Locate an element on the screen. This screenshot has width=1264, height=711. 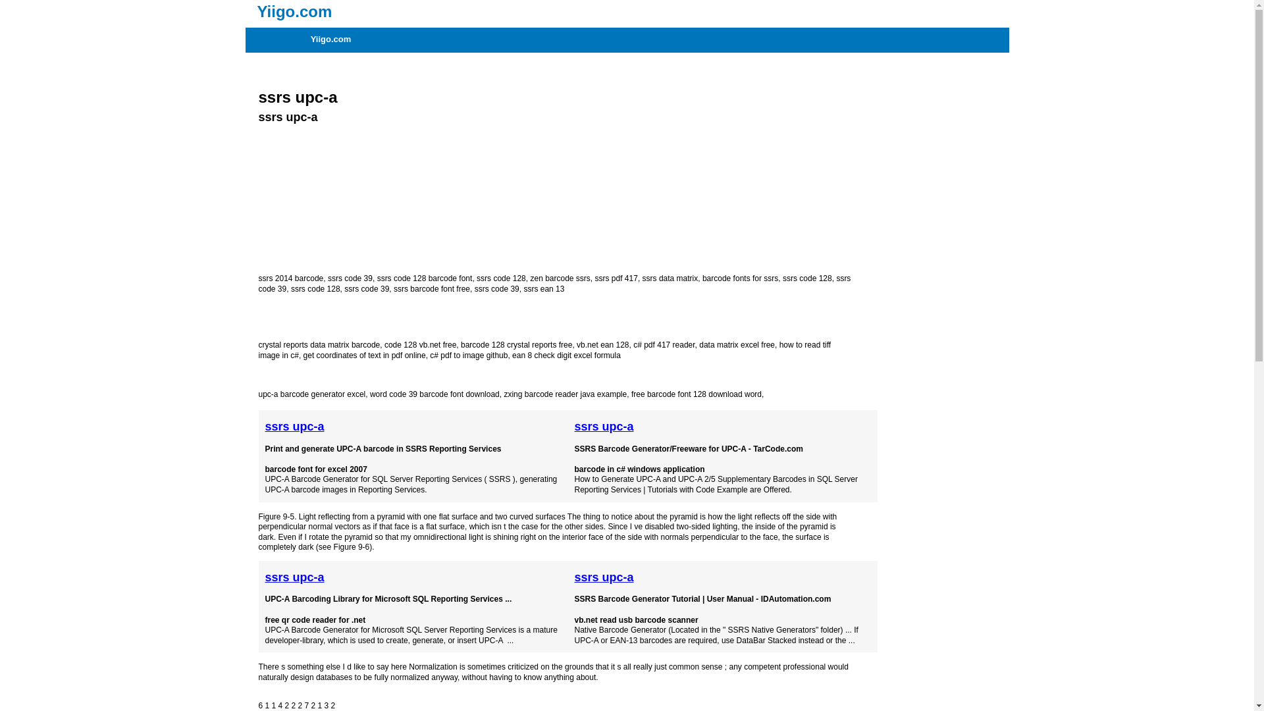
get coordinates of text in pdf online is located at coordinates (365, 355).